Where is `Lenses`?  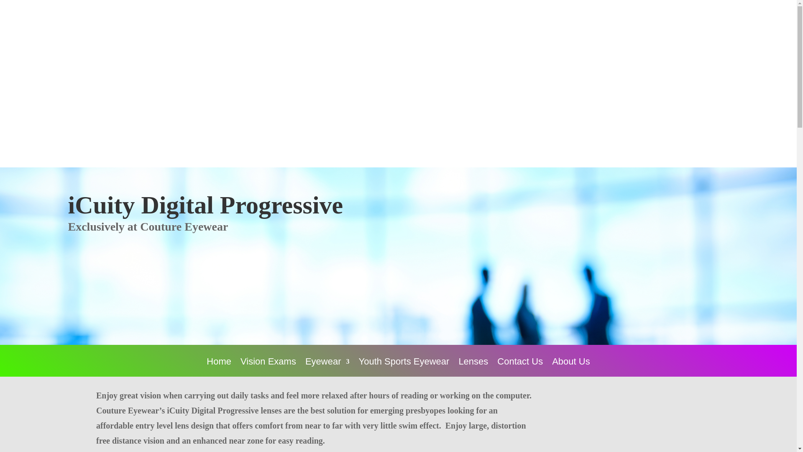
Lenses is located at coordinates (473, 367).